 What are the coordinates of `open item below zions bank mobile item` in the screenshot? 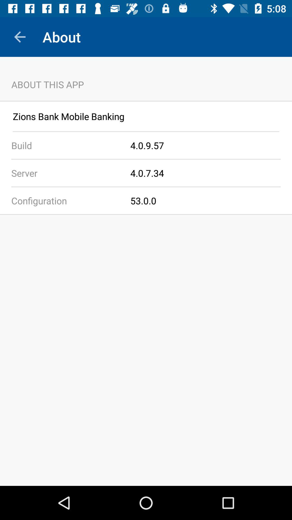 It's located at (146, 132).